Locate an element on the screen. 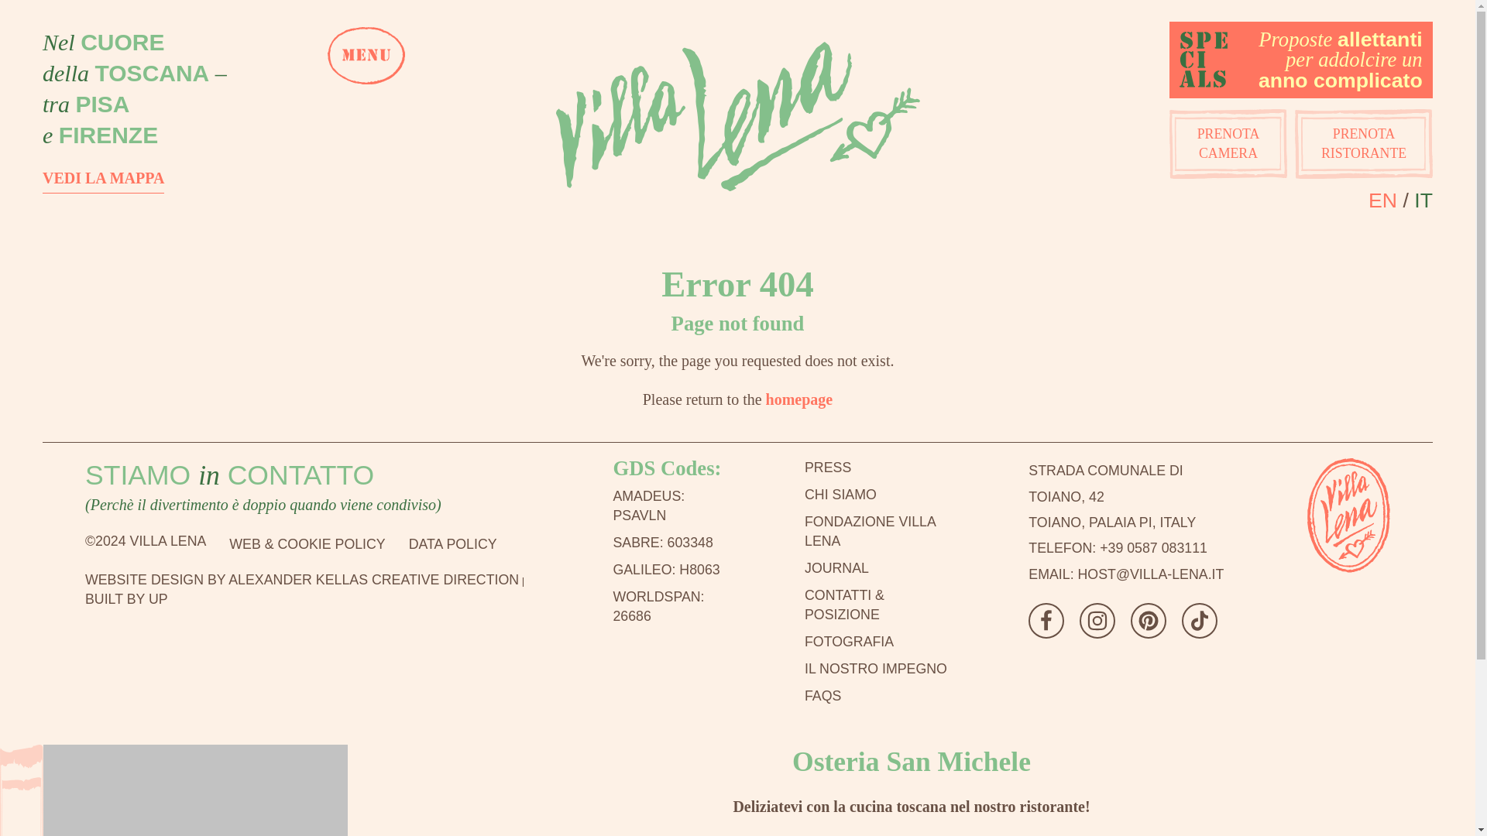  VEDI LA MAPPA is located at coordinates (103, 178).